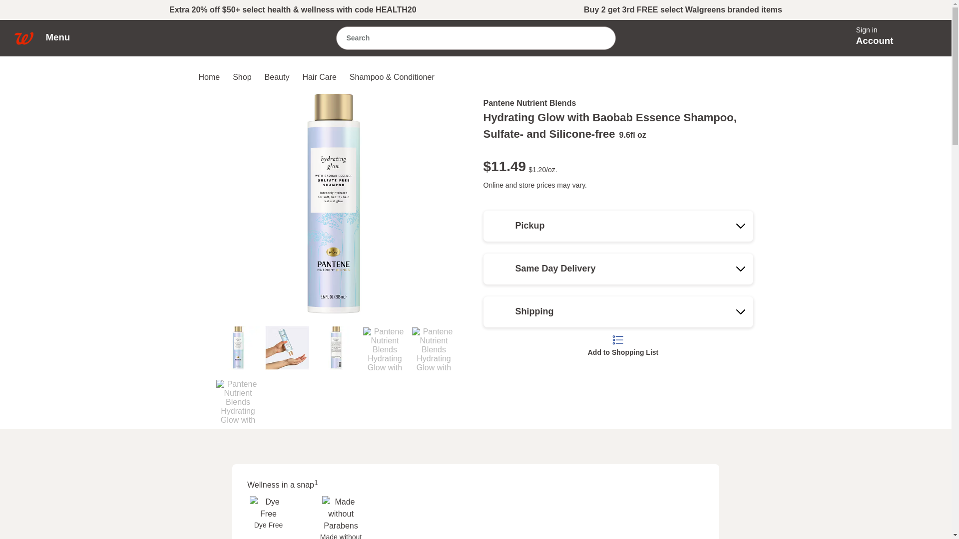  I want to click on Search, so click(476, 517).